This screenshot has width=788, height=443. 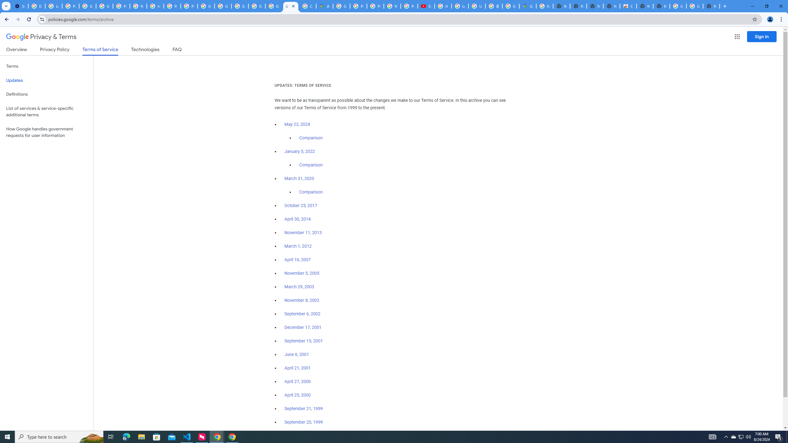 What do you see at coordinates (36, 6) in the screenshot?
I see `Delete photos & videos - Computer - Google Photos Help` at bounding box center [36, 6].